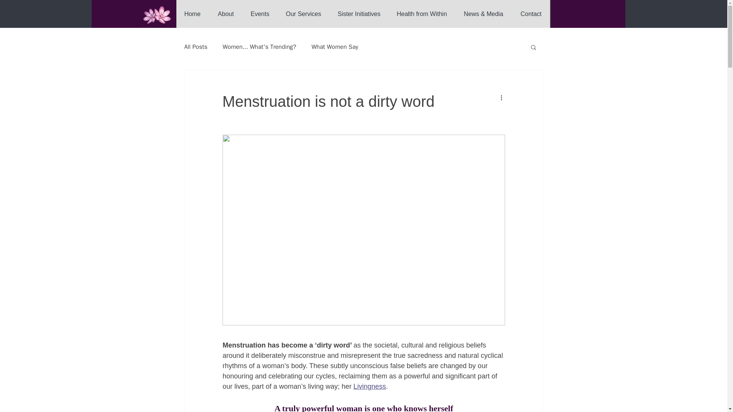 This screenshot has height=412, width=733. What do you see at coordinates (259, 47) in the screenshot?
I see `Women... What's Trending?` at bounding box center [259, 47].